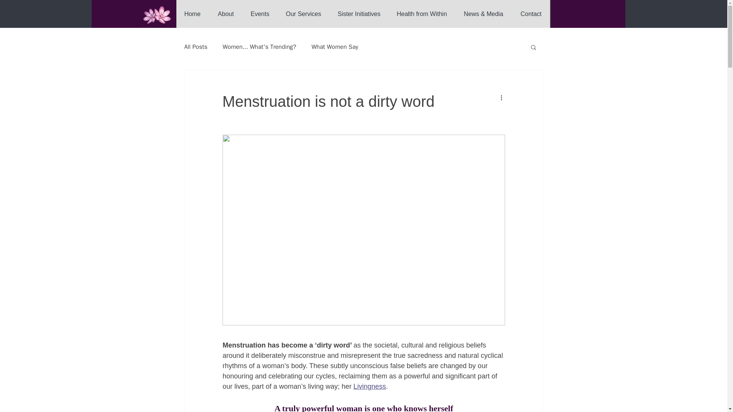 This screenshot has height=412, width=733. What do you see at coordinates (259, 47) in the screenshot?
I see `Women... What's Trending?` at bounding box center [259, 47].